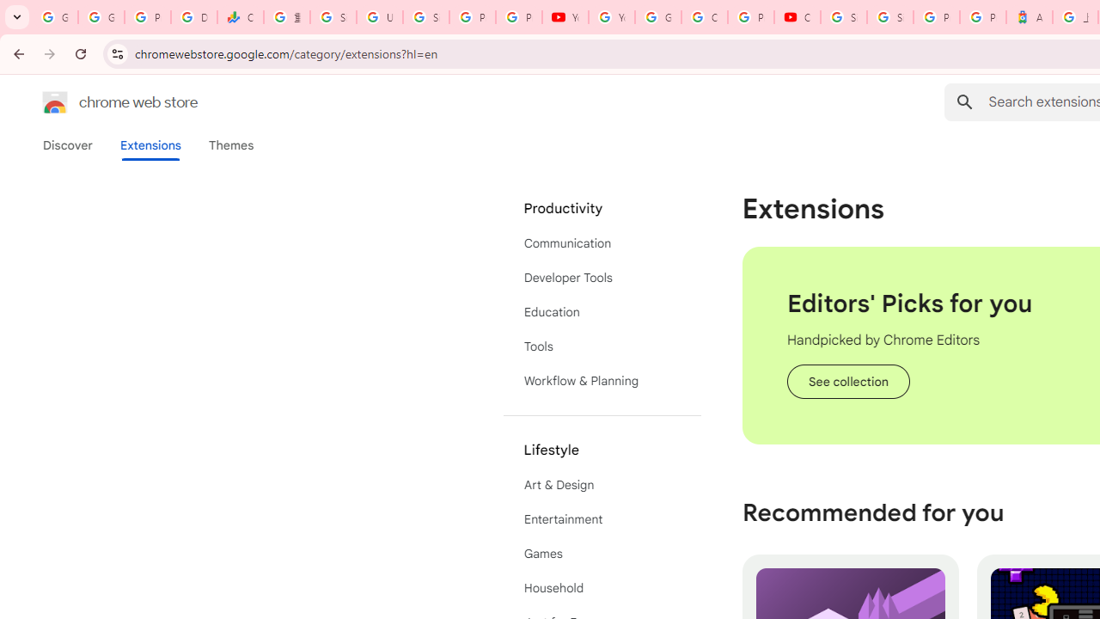 The height and width of the screenshot is (619, 1100). Describe the element at coordinates (519, 17) in the screenshot. I see `Privacy Checkup` at that location.